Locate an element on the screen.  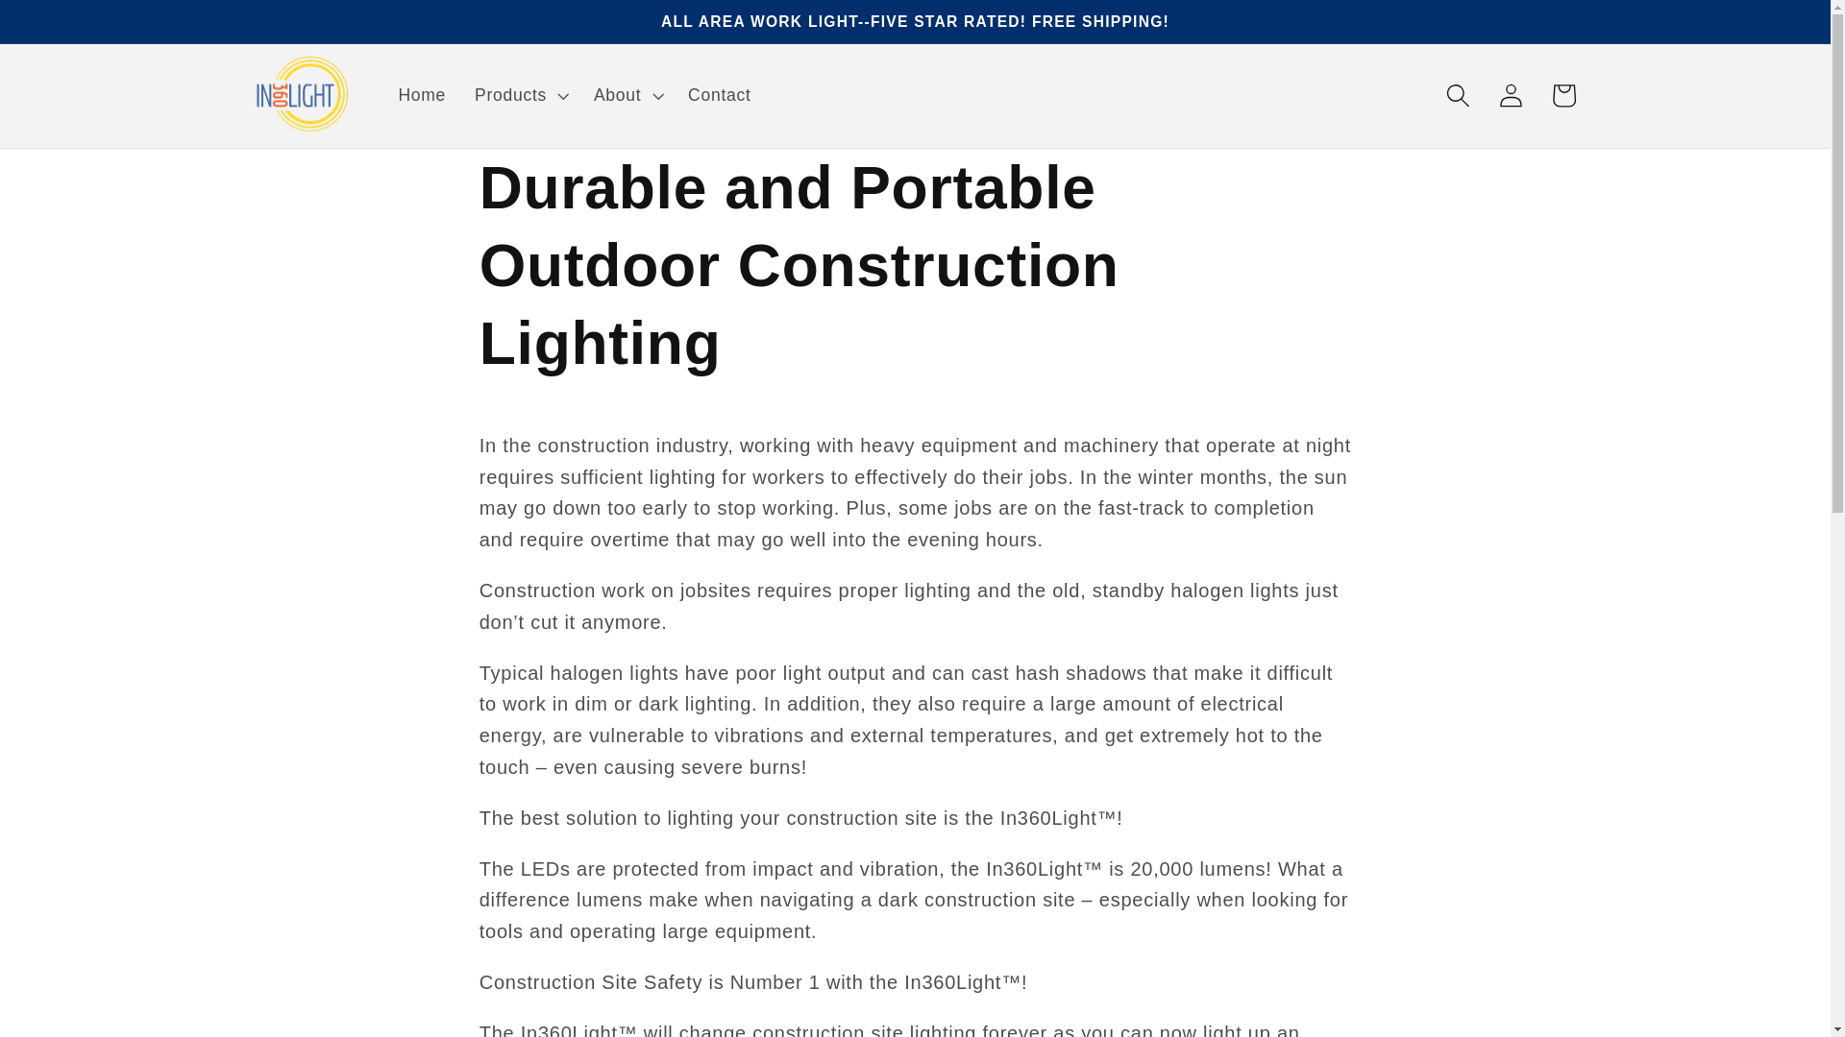
Skip to content is located at coordinates (73, 29).